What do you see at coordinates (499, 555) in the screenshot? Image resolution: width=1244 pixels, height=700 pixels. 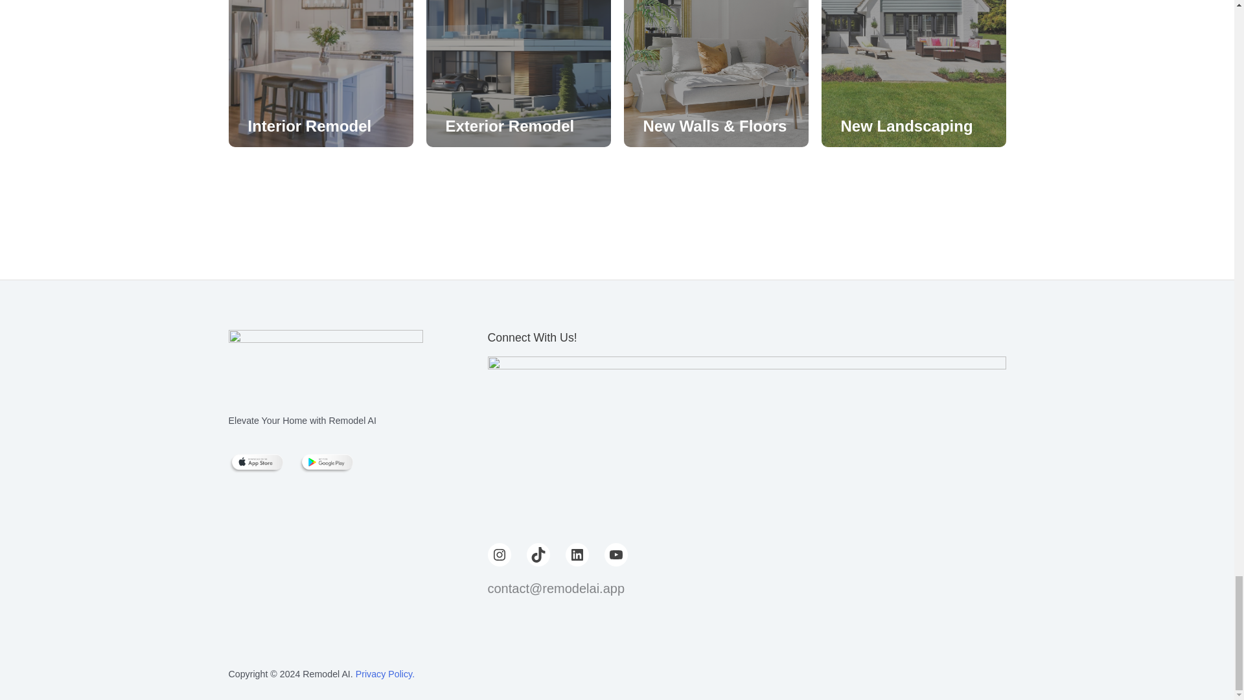 I see `Instagram` at bounding box center [499, 555].